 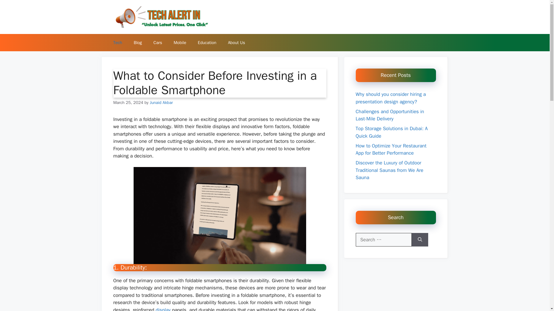 What do you see at coordinates (390, 115) in the screenshot?
I see `Challenges and Opportunities in Last-Mile Delivery` at bounding box center [390, 115].